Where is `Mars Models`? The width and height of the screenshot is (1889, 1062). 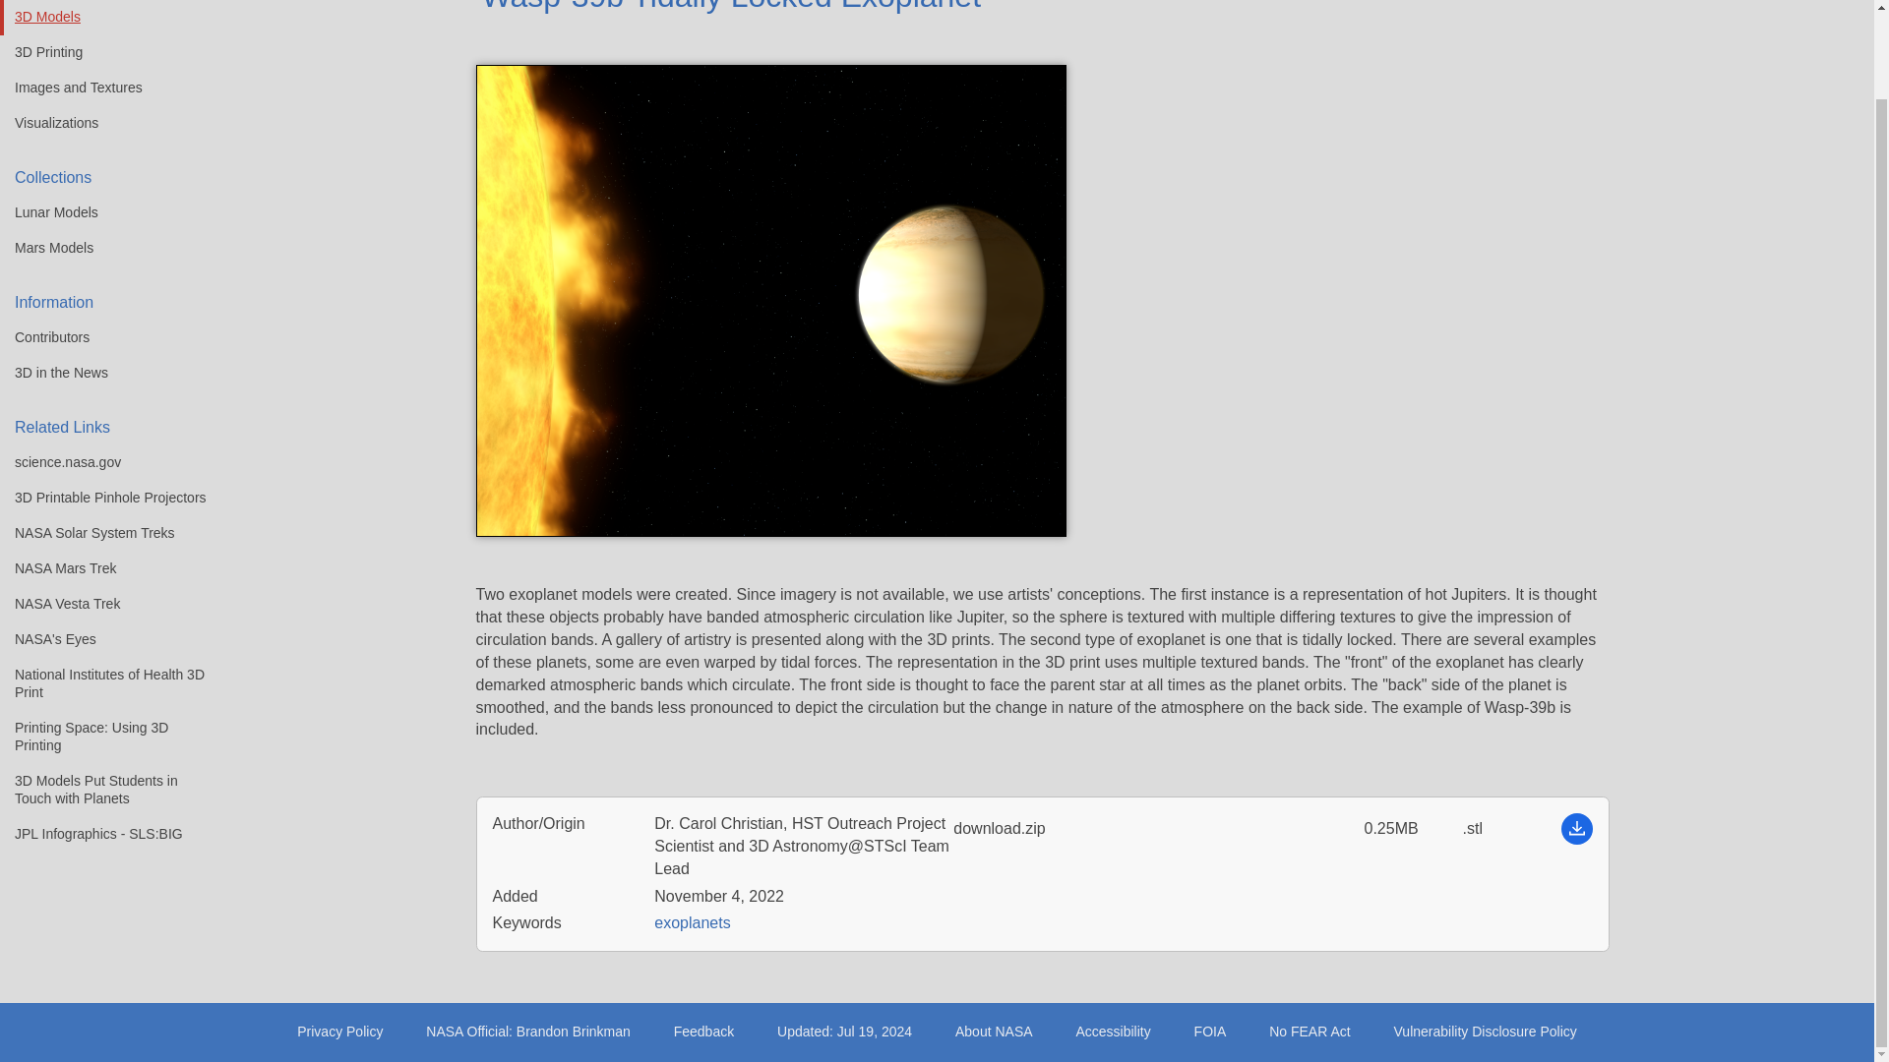 Mars Models is located at coordinates (102, 249).